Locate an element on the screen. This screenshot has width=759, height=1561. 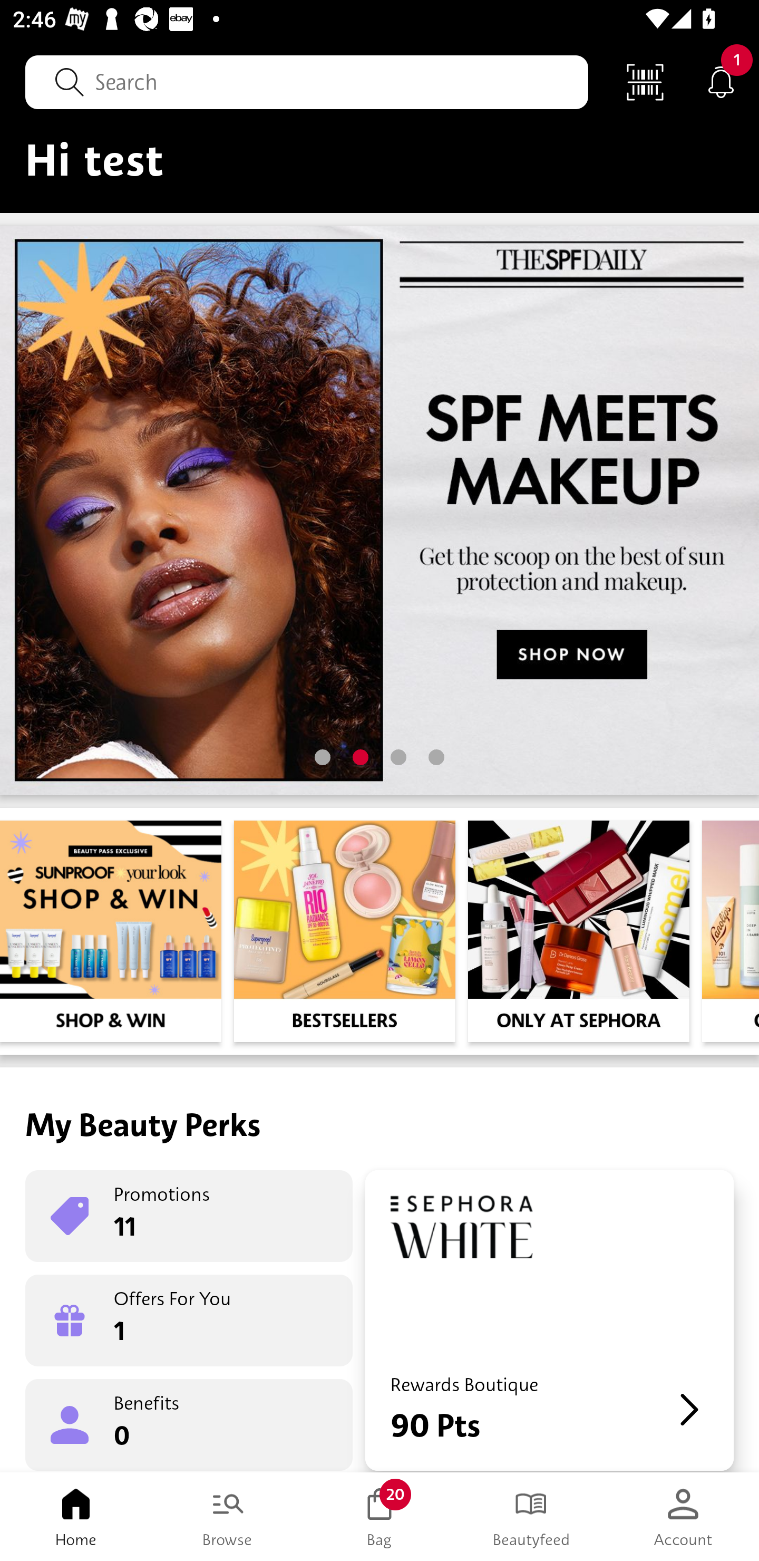
Benefits 0 is located at coordinates (189, 1424).